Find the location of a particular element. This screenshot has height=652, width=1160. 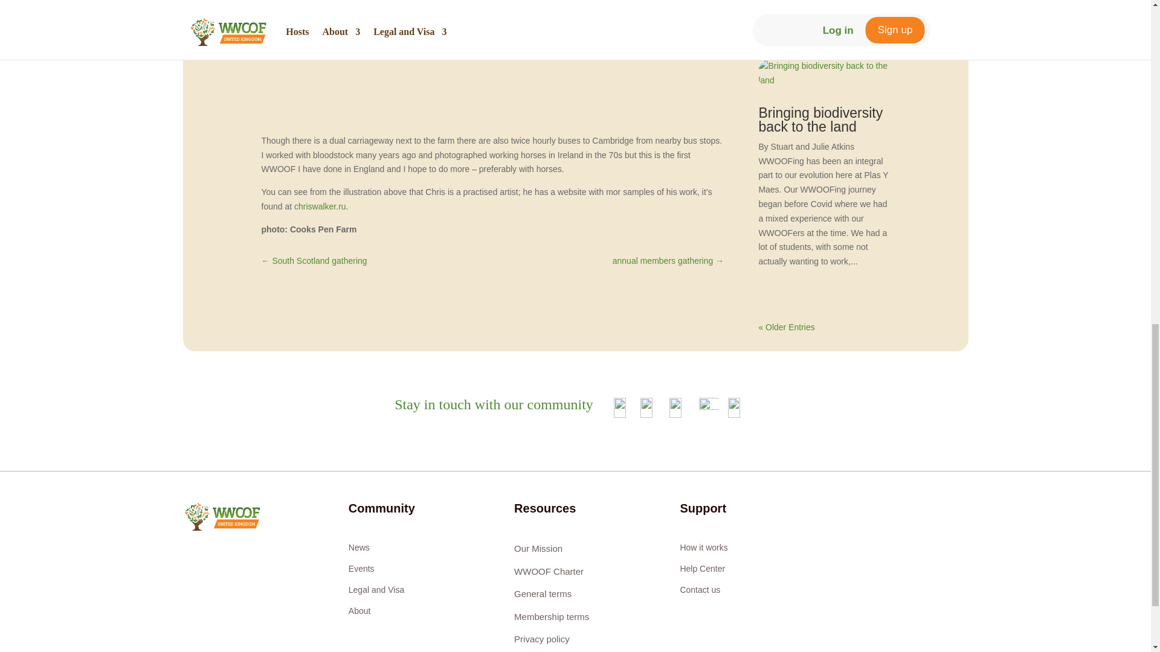

WWOOF Charter is located at coordinates (549, 571).